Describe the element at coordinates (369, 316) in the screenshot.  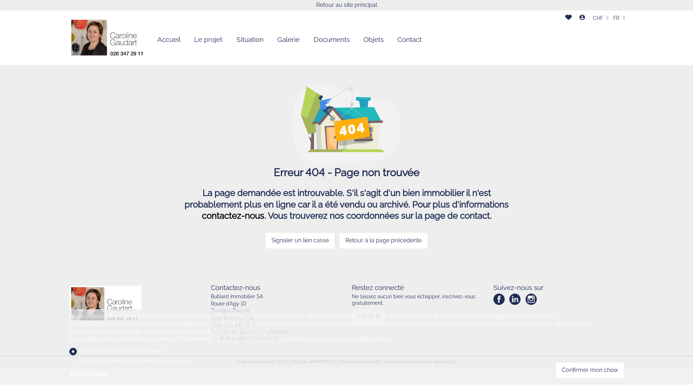
I see `S'abonner` at that location.